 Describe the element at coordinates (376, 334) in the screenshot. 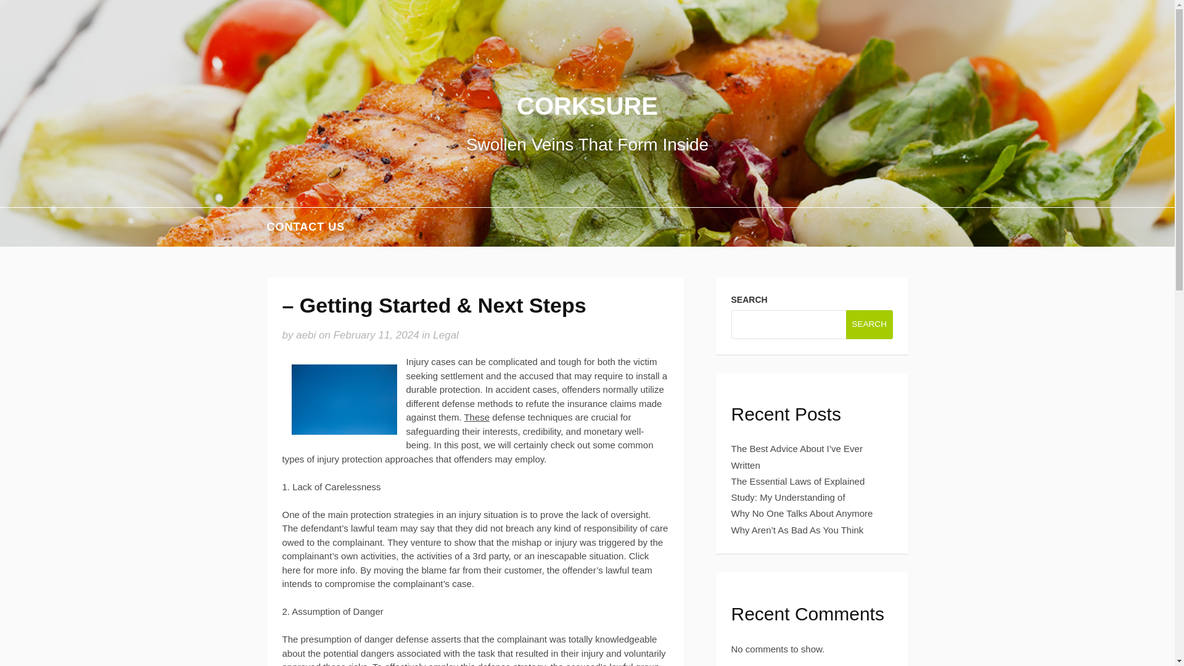

I see `February 11, 2024` at that location.